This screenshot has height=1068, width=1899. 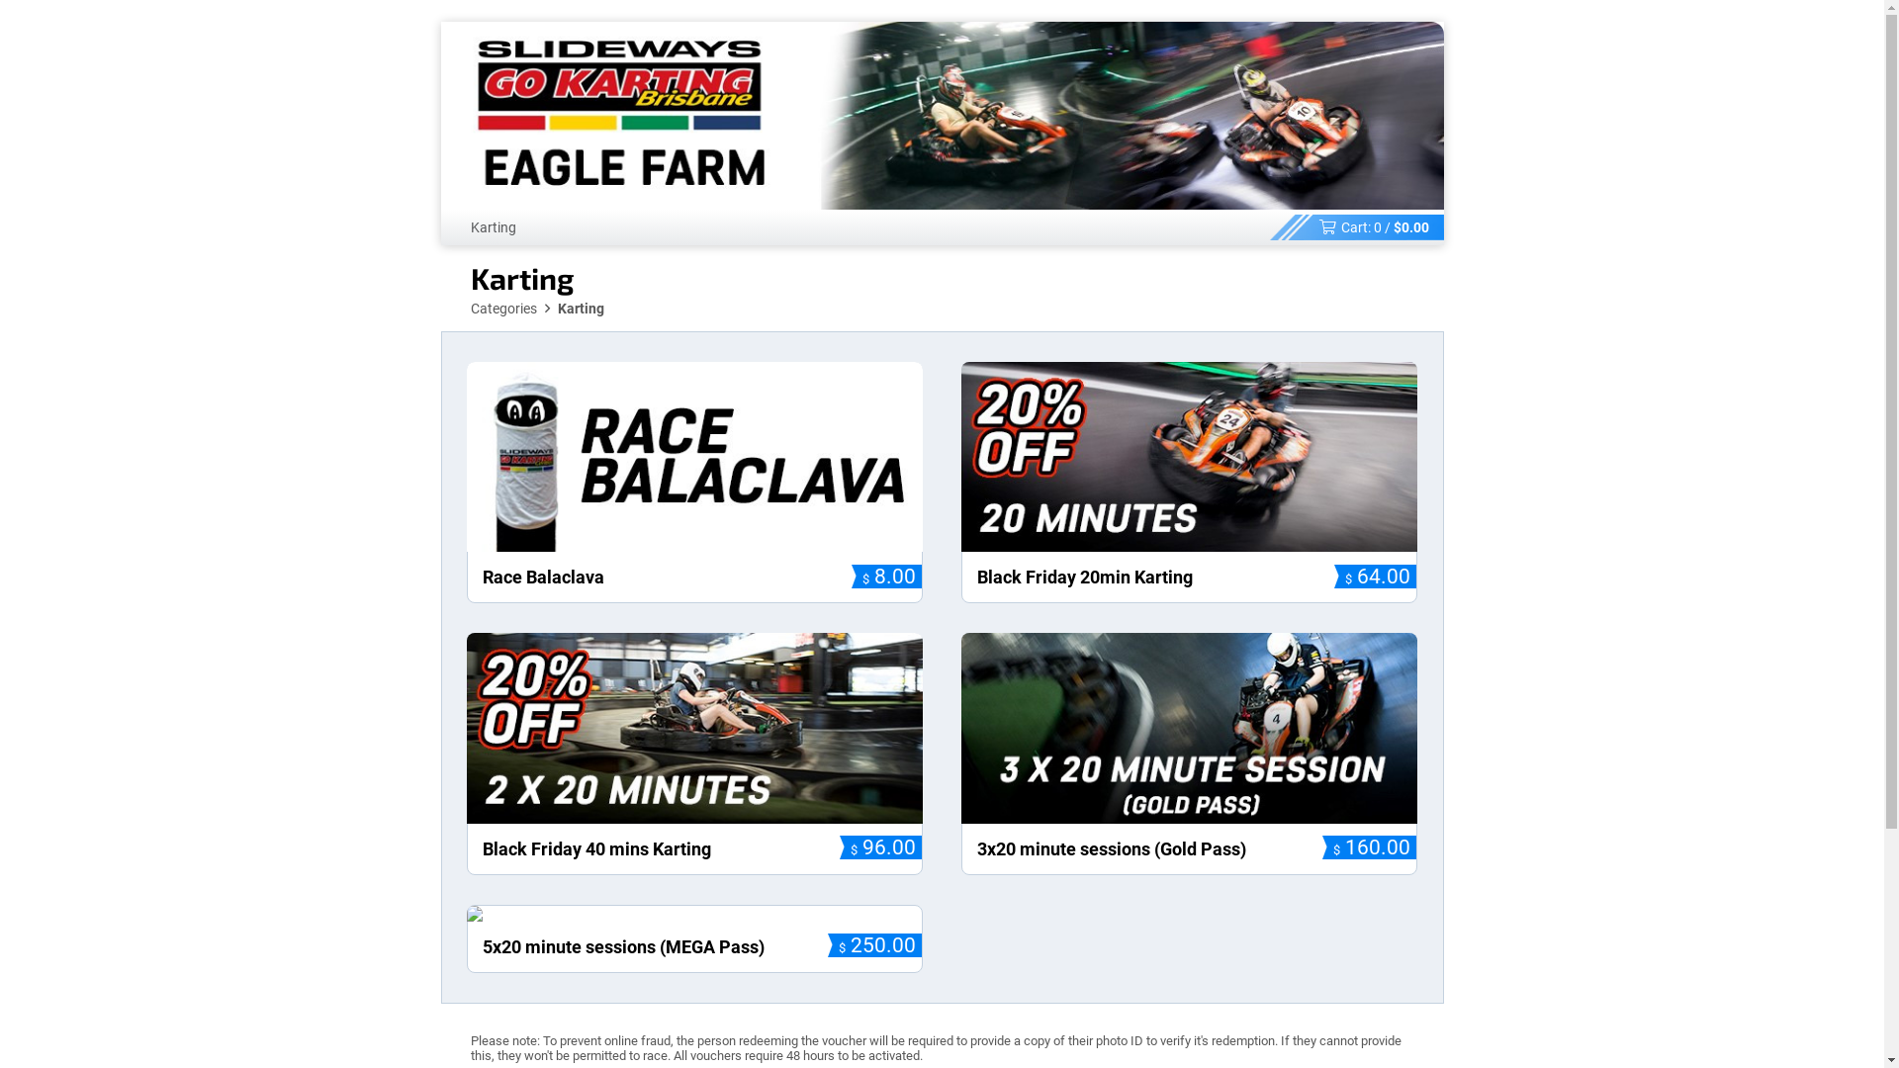 What do you see at coordinates (504, 309) in the screenshot?
I see `Categories` at bounding box center [504, 309].